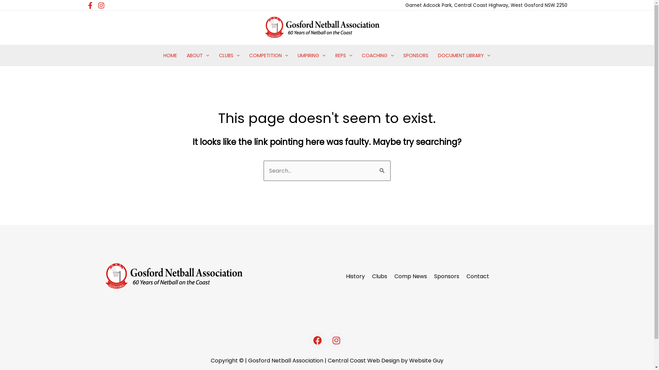  Describe the element at coordinates (477, 276) in the screenshot. I see `Contact` at that location.